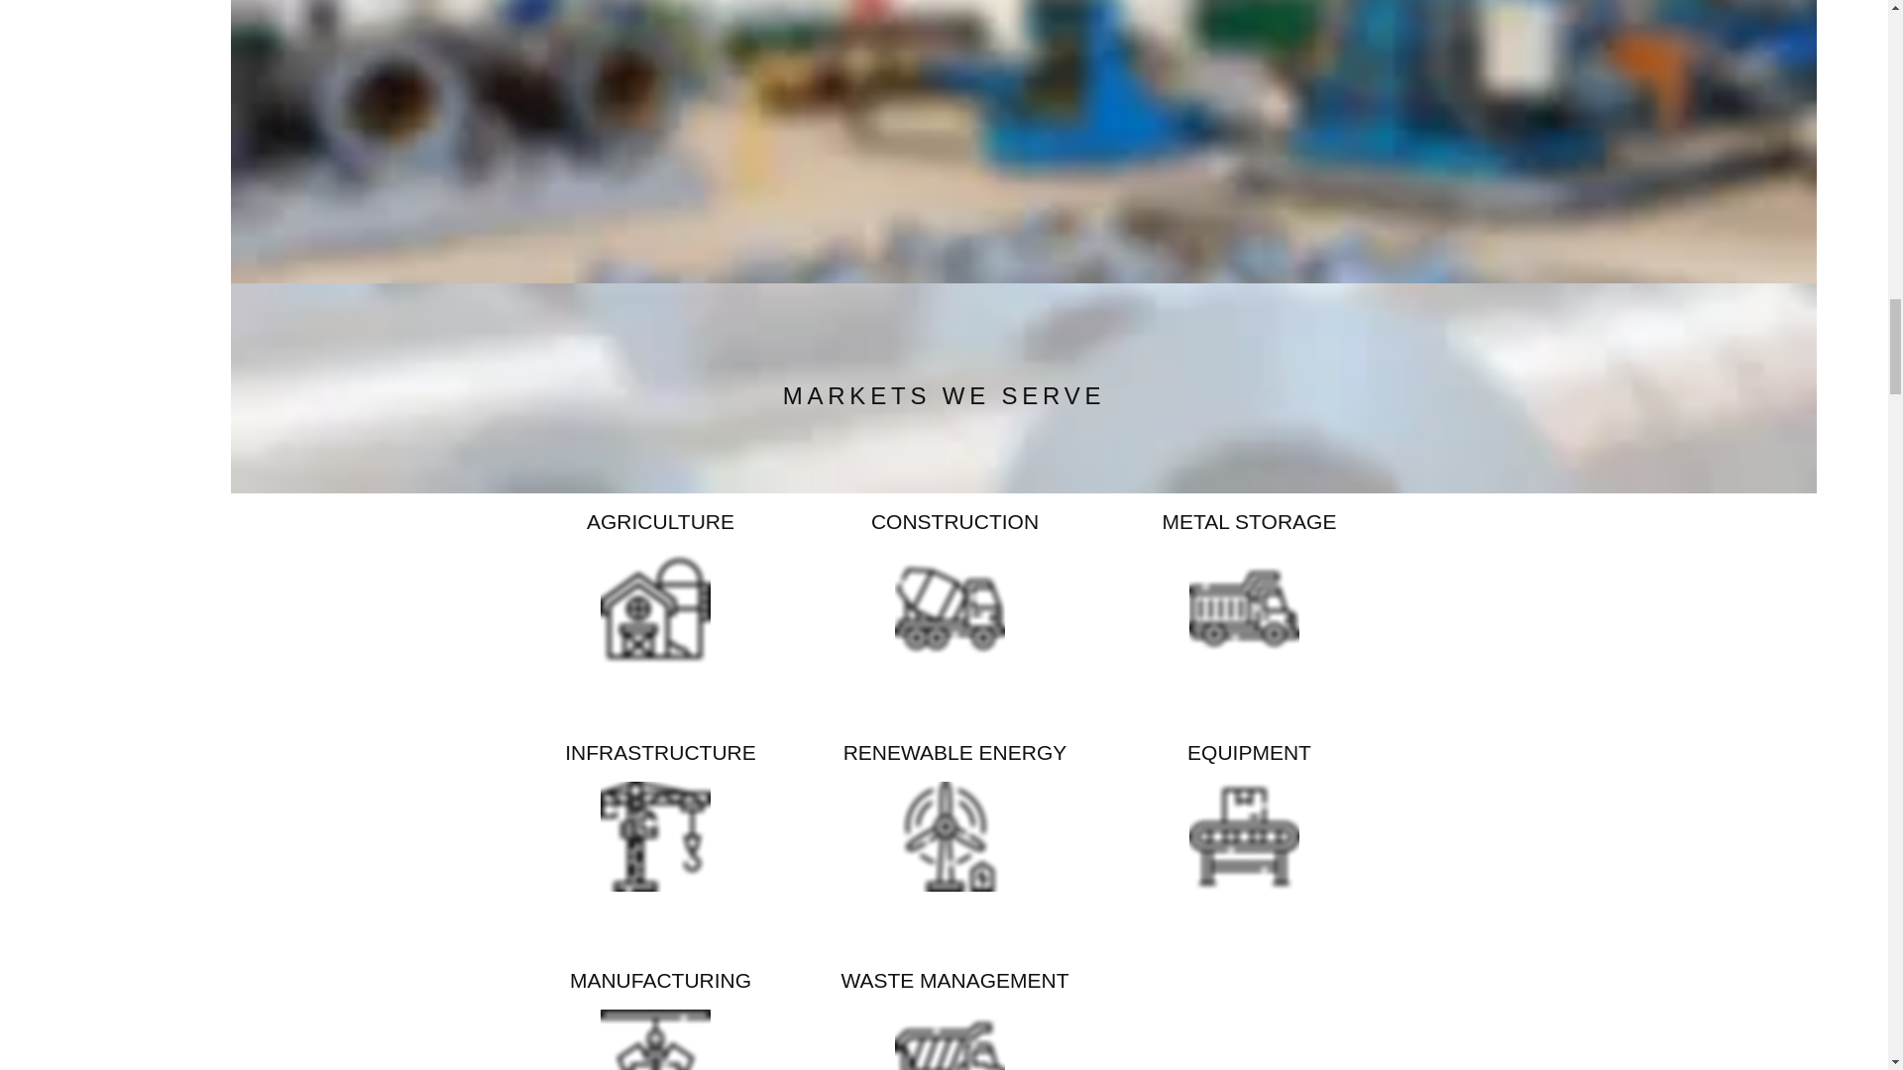  I want to click on 028-crane.png, so click(1245, 608).